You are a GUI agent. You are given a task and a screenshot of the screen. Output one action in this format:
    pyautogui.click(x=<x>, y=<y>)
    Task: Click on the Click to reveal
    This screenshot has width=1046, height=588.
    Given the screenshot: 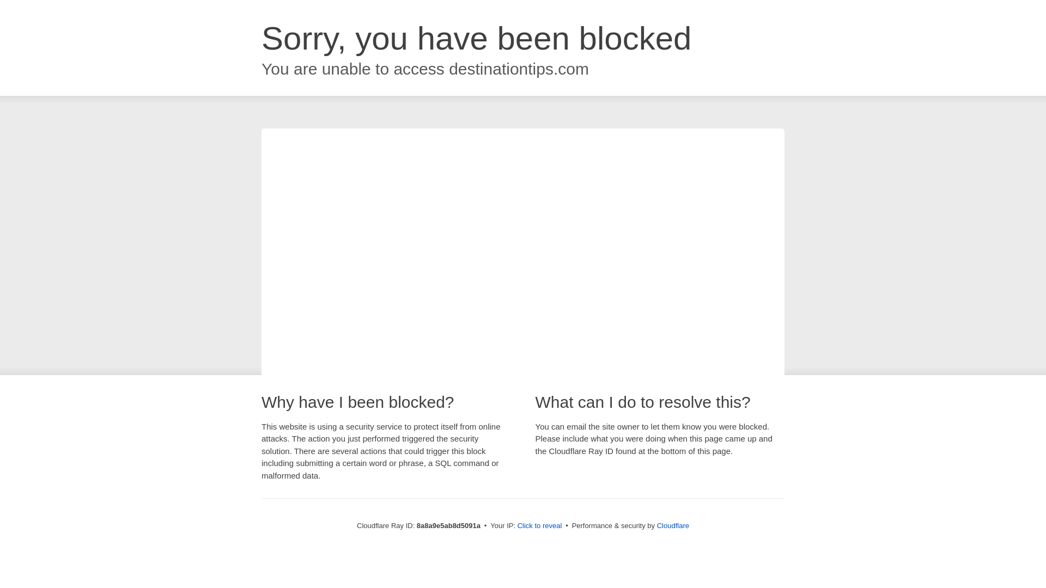 What is the action you would take?
    pyautogui.click(x=540, y=526)
    